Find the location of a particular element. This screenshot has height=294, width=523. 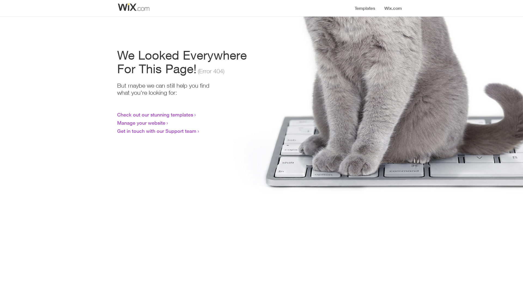

Get in touch with our Support team is located at coordinates (157, 131).